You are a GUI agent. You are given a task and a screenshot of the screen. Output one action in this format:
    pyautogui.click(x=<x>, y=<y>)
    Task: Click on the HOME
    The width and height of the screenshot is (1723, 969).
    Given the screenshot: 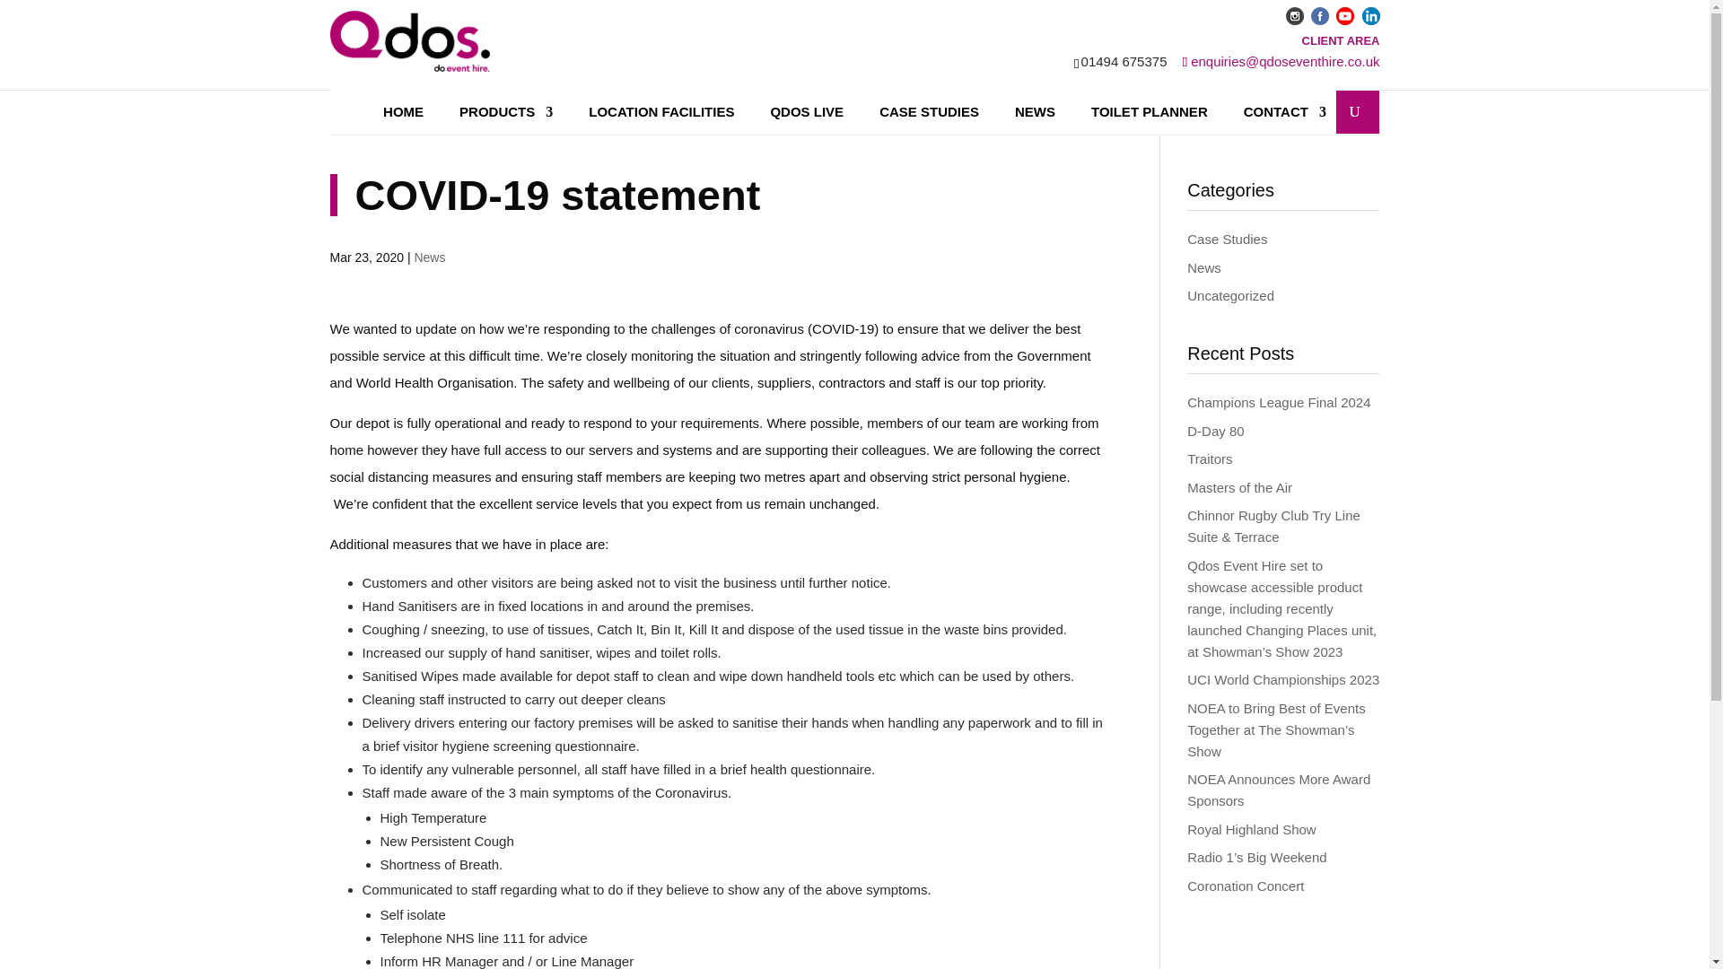 What is the action you would take?
    pyautogui.click(x=403, y=112)
    